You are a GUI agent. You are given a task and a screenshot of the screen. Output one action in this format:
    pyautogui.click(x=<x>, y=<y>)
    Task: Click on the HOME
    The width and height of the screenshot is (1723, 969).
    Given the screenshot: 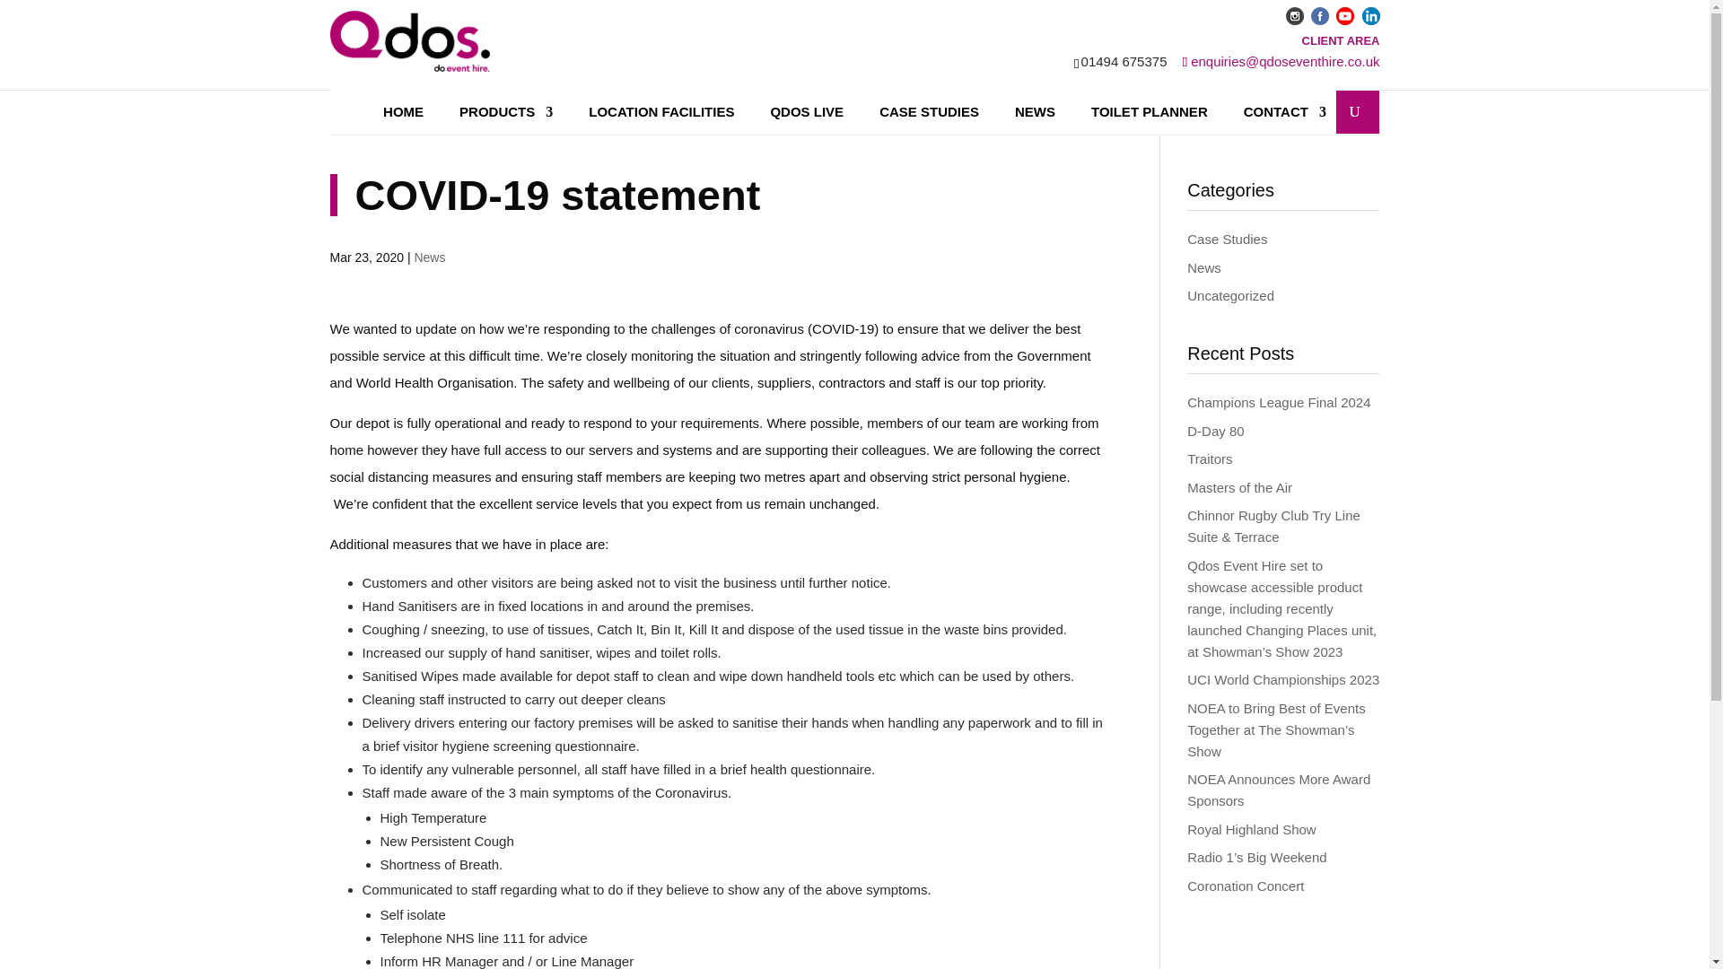 What is the action you would take?
    pyautogui.click(x=403, y=112)
    